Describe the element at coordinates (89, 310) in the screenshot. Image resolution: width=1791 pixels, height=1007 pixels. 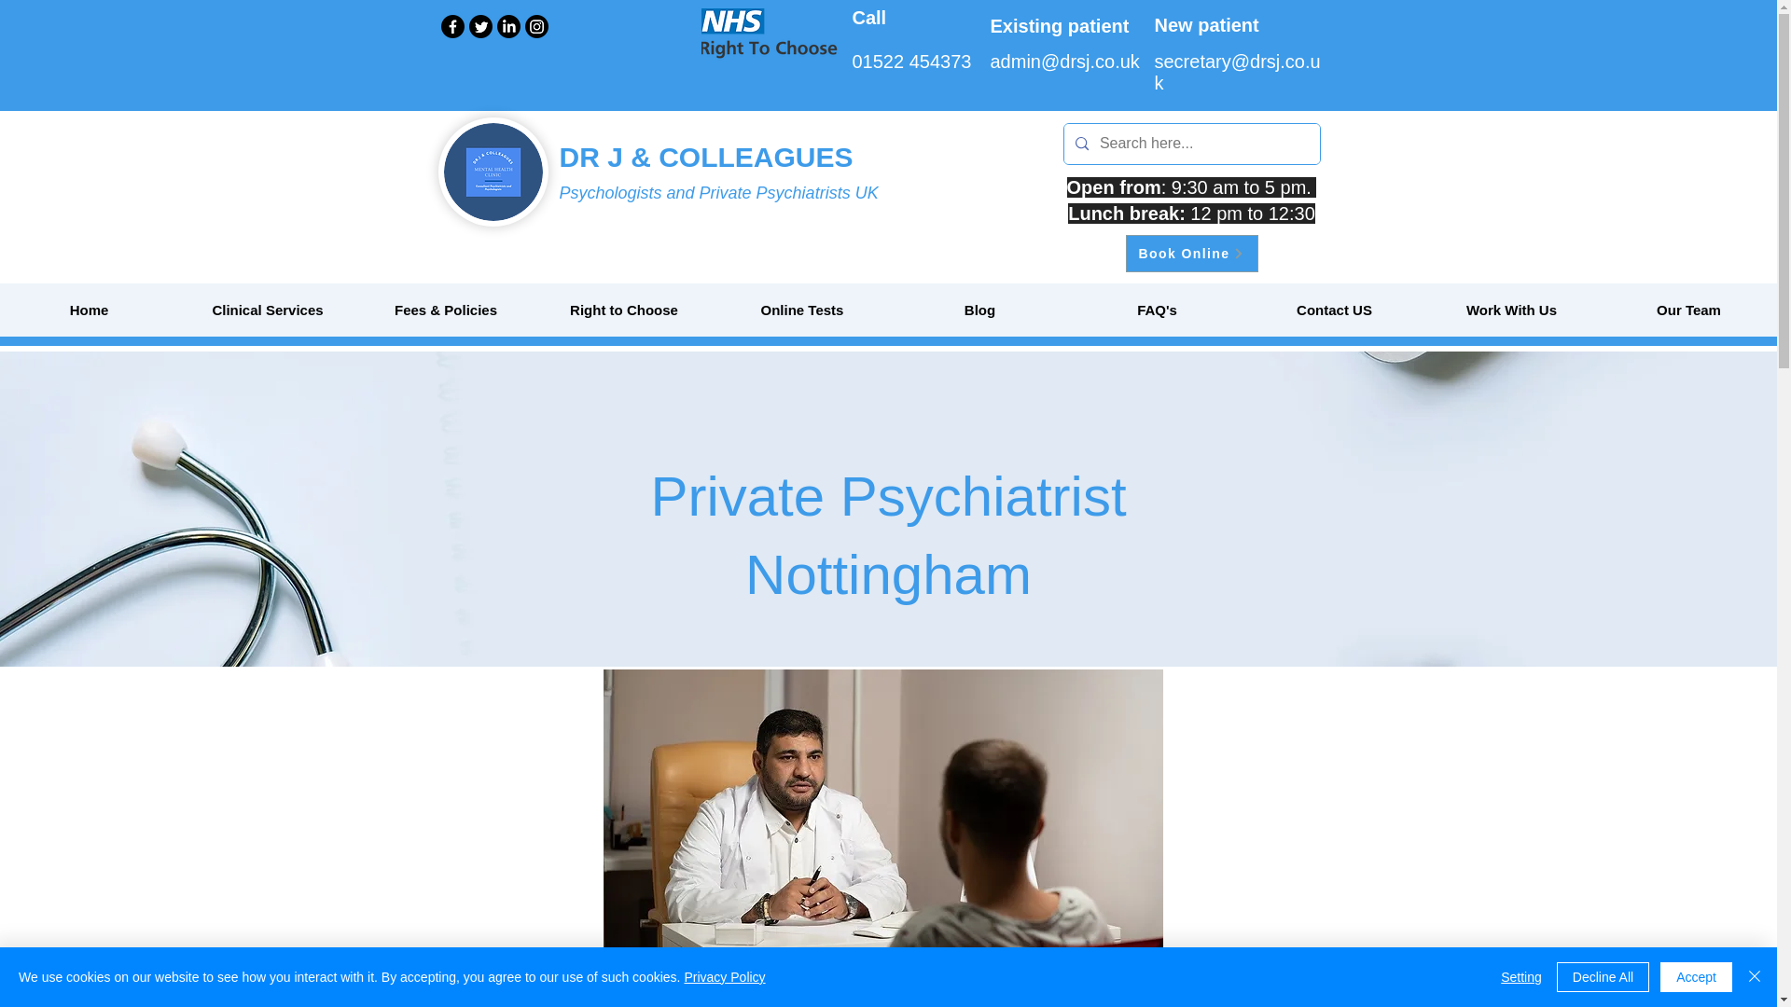
I see `Home` at that location.